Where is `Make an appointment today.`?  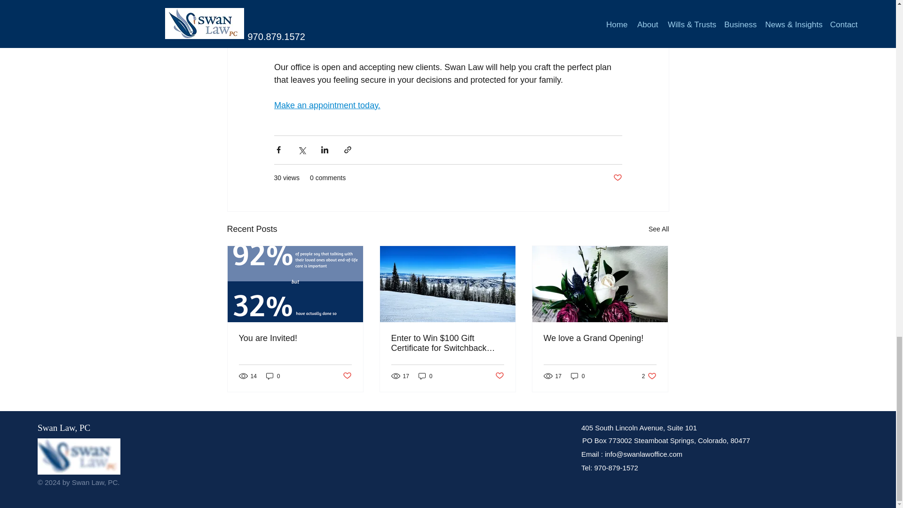
Make an appointment today. is located at coordinates (326, 105).